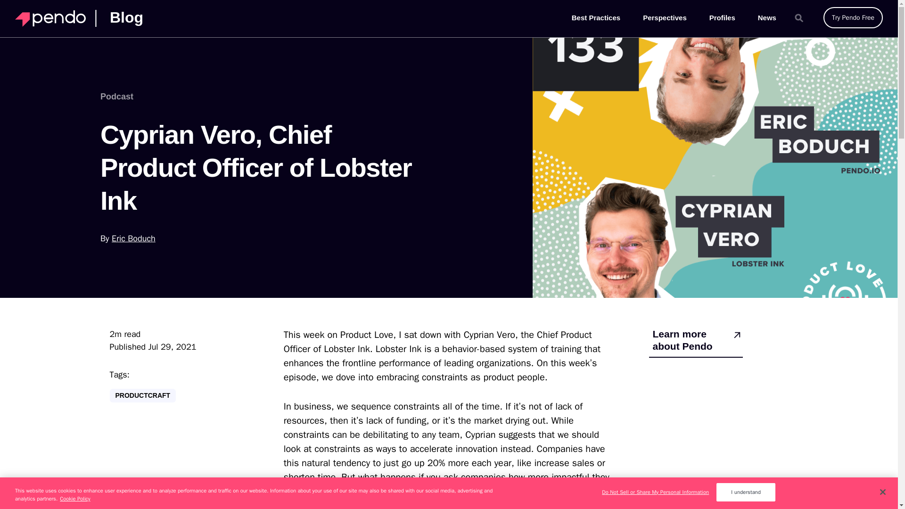  What do you see at coordinates (853, 18) in the screenshot?
I see `Try Pendo Free` at bounding box center [853, 18].